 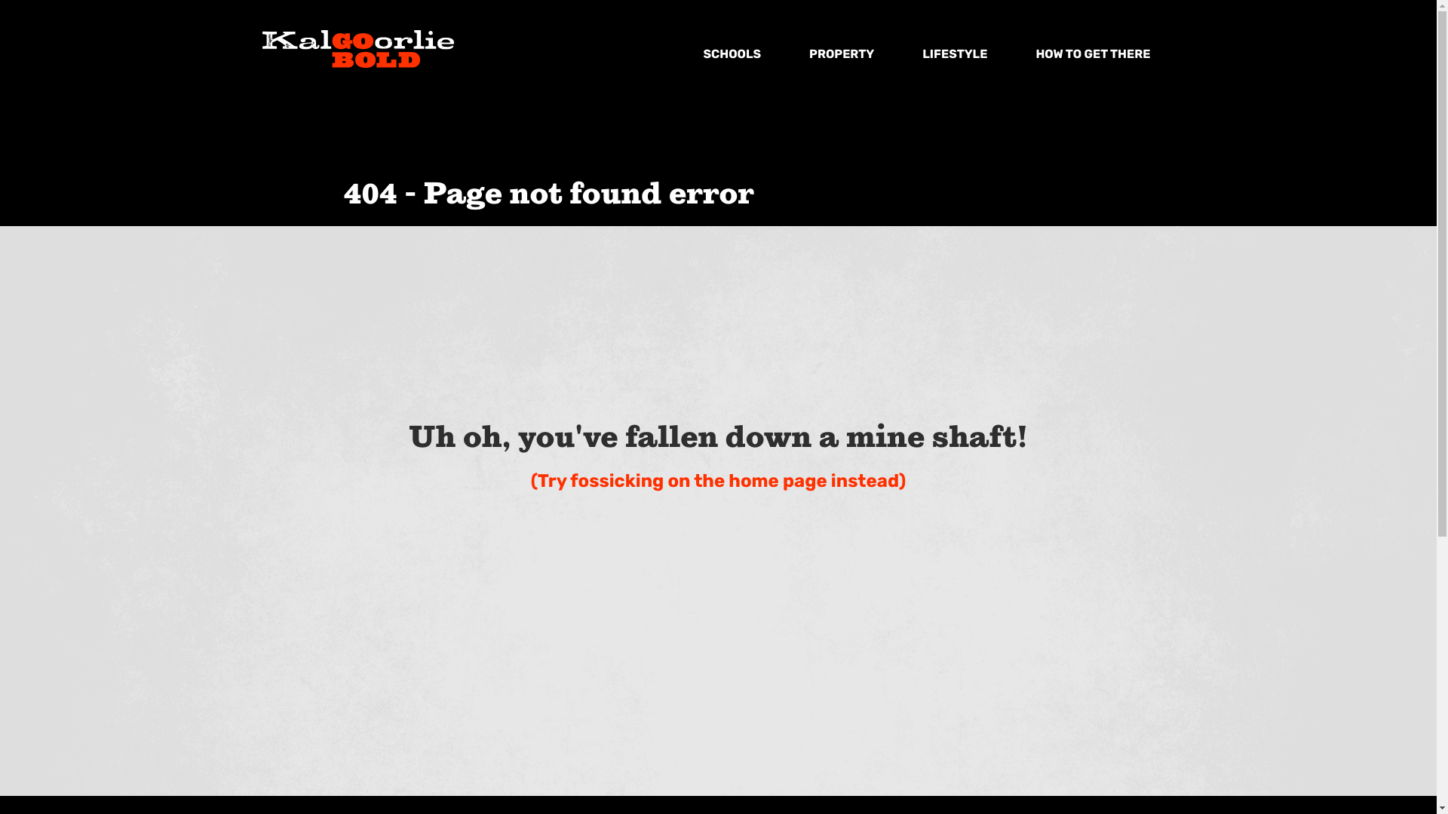 What do you see at coordinates (842, 55) in the screenshot?
I see `PROPERTY` at bounding box center [842, 55].